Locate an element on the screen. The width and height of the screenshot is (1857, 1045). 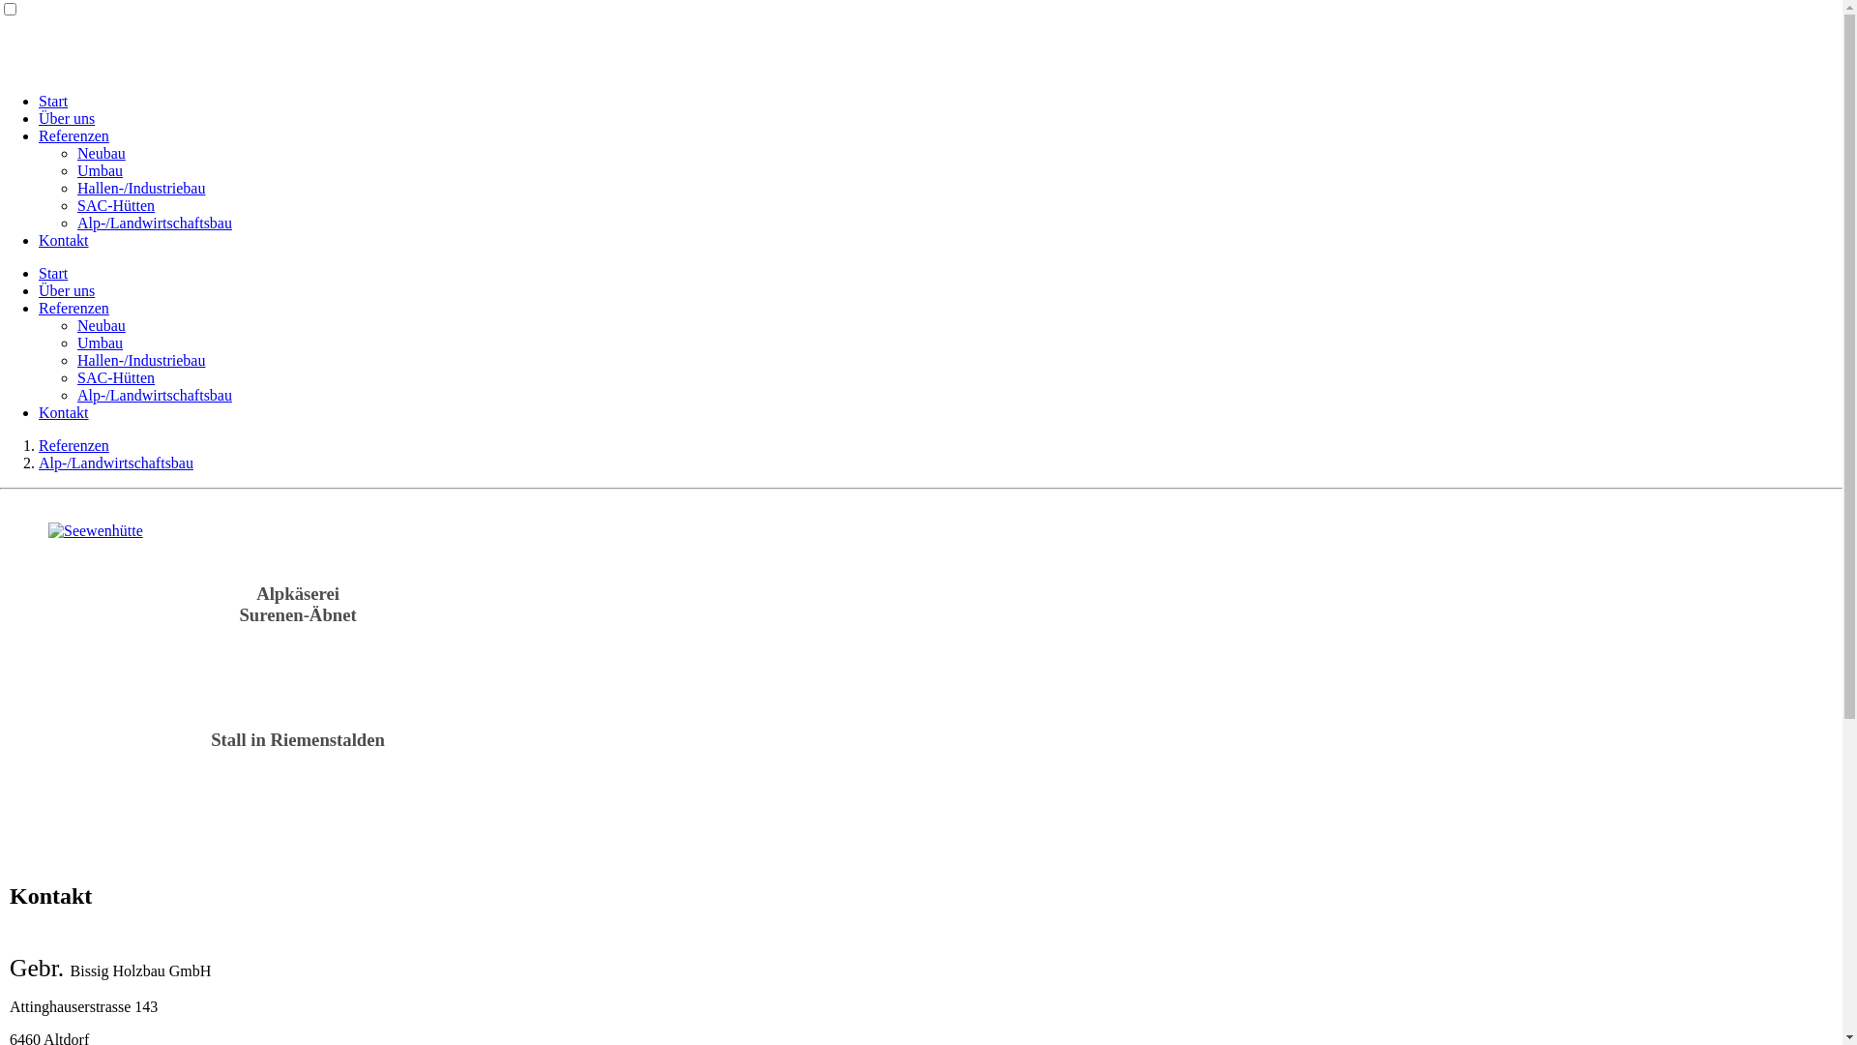
Referenzen is located at coordinates (74, 445).